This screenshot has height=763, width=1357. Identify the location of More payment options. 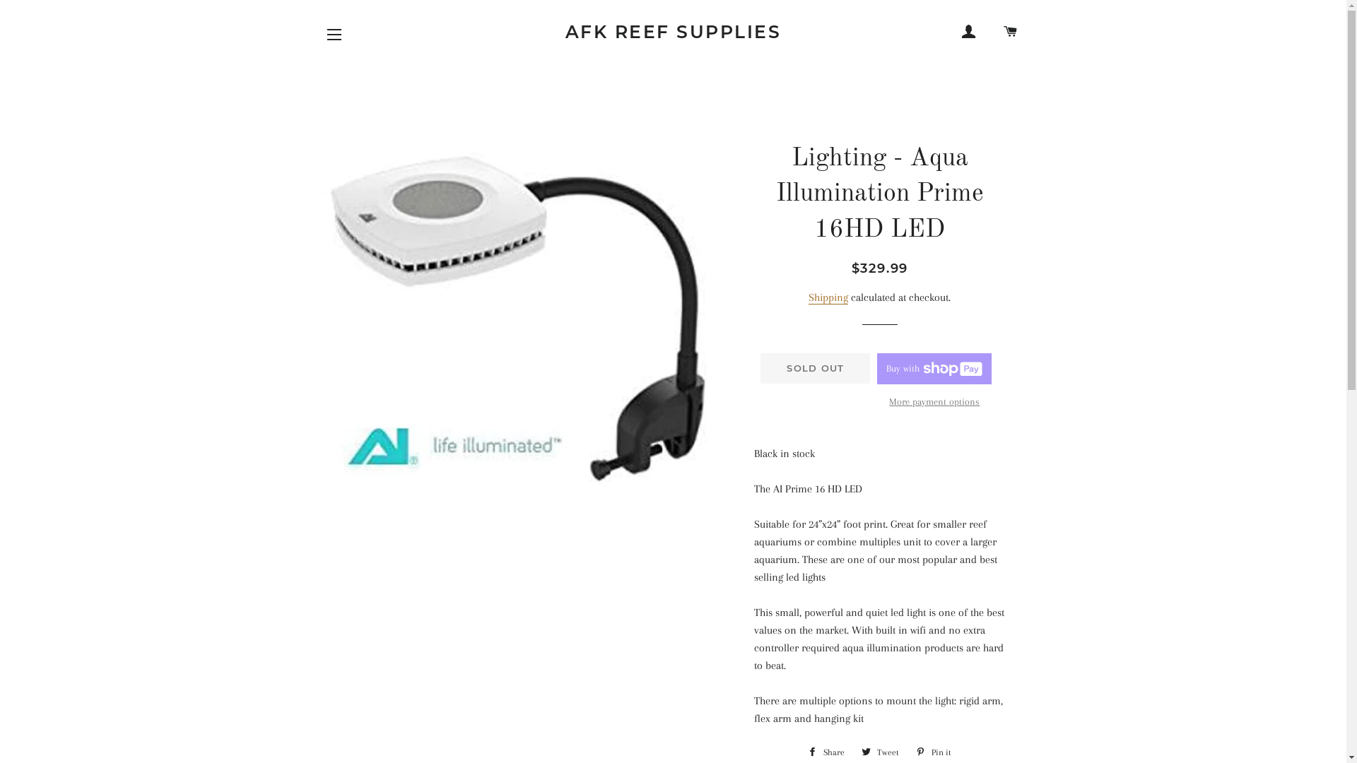
(934, 402).